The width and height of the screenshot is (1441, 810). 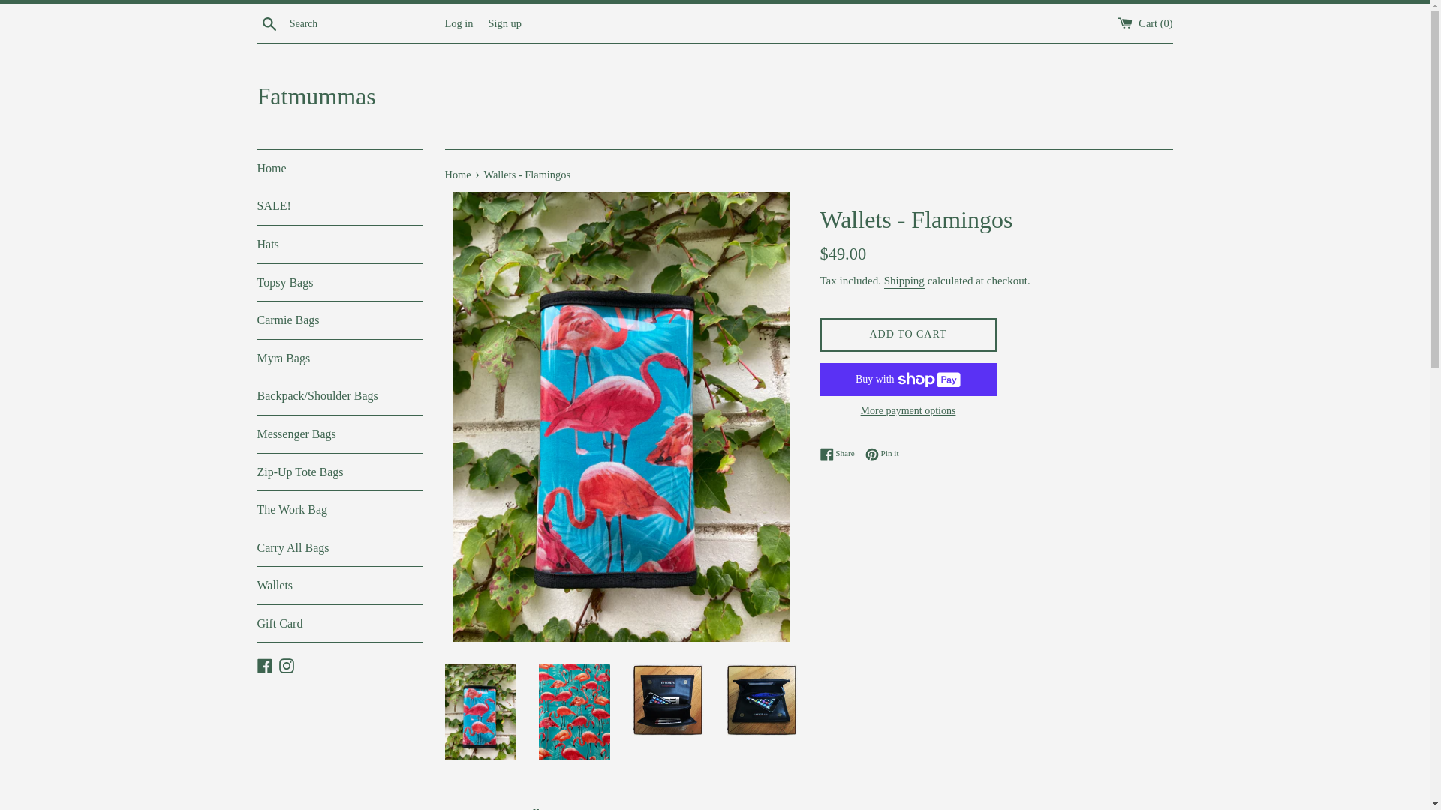 What do you see at coordinates (339, 434) in the screenshot?
I see `Messenger Bags` at bounding box center [339, 434].